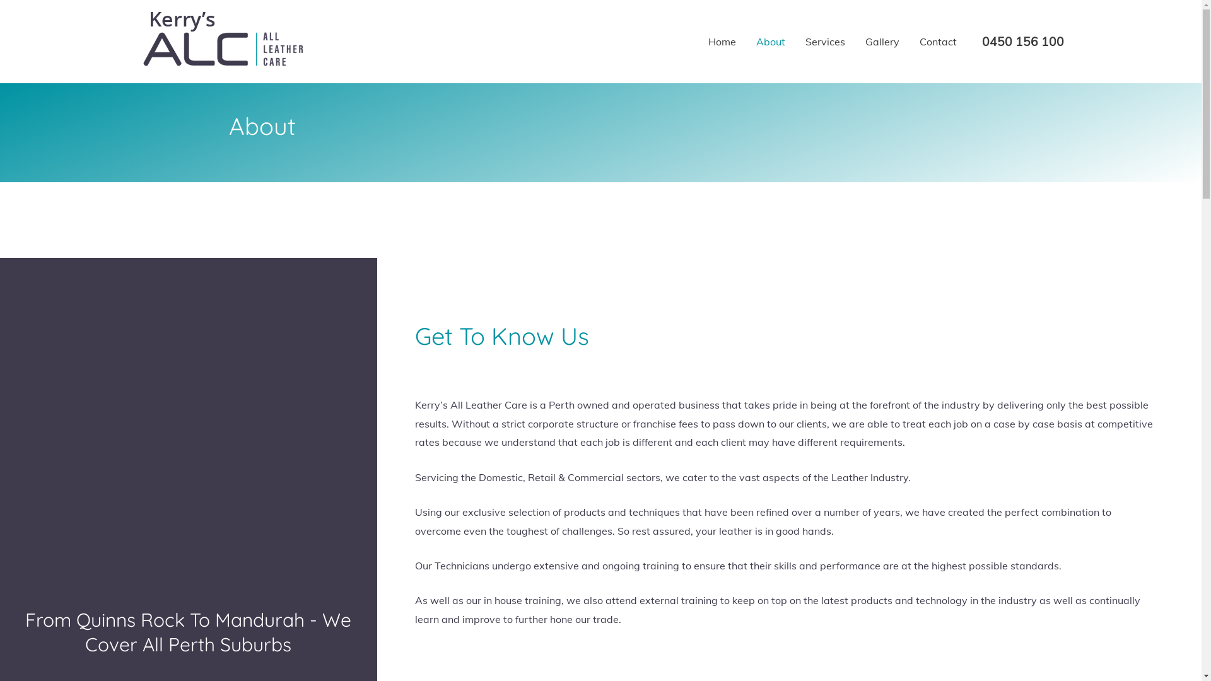 The width and height of the screenshot is (1211, 681). I want to click on Gallery, so click(882, 42).